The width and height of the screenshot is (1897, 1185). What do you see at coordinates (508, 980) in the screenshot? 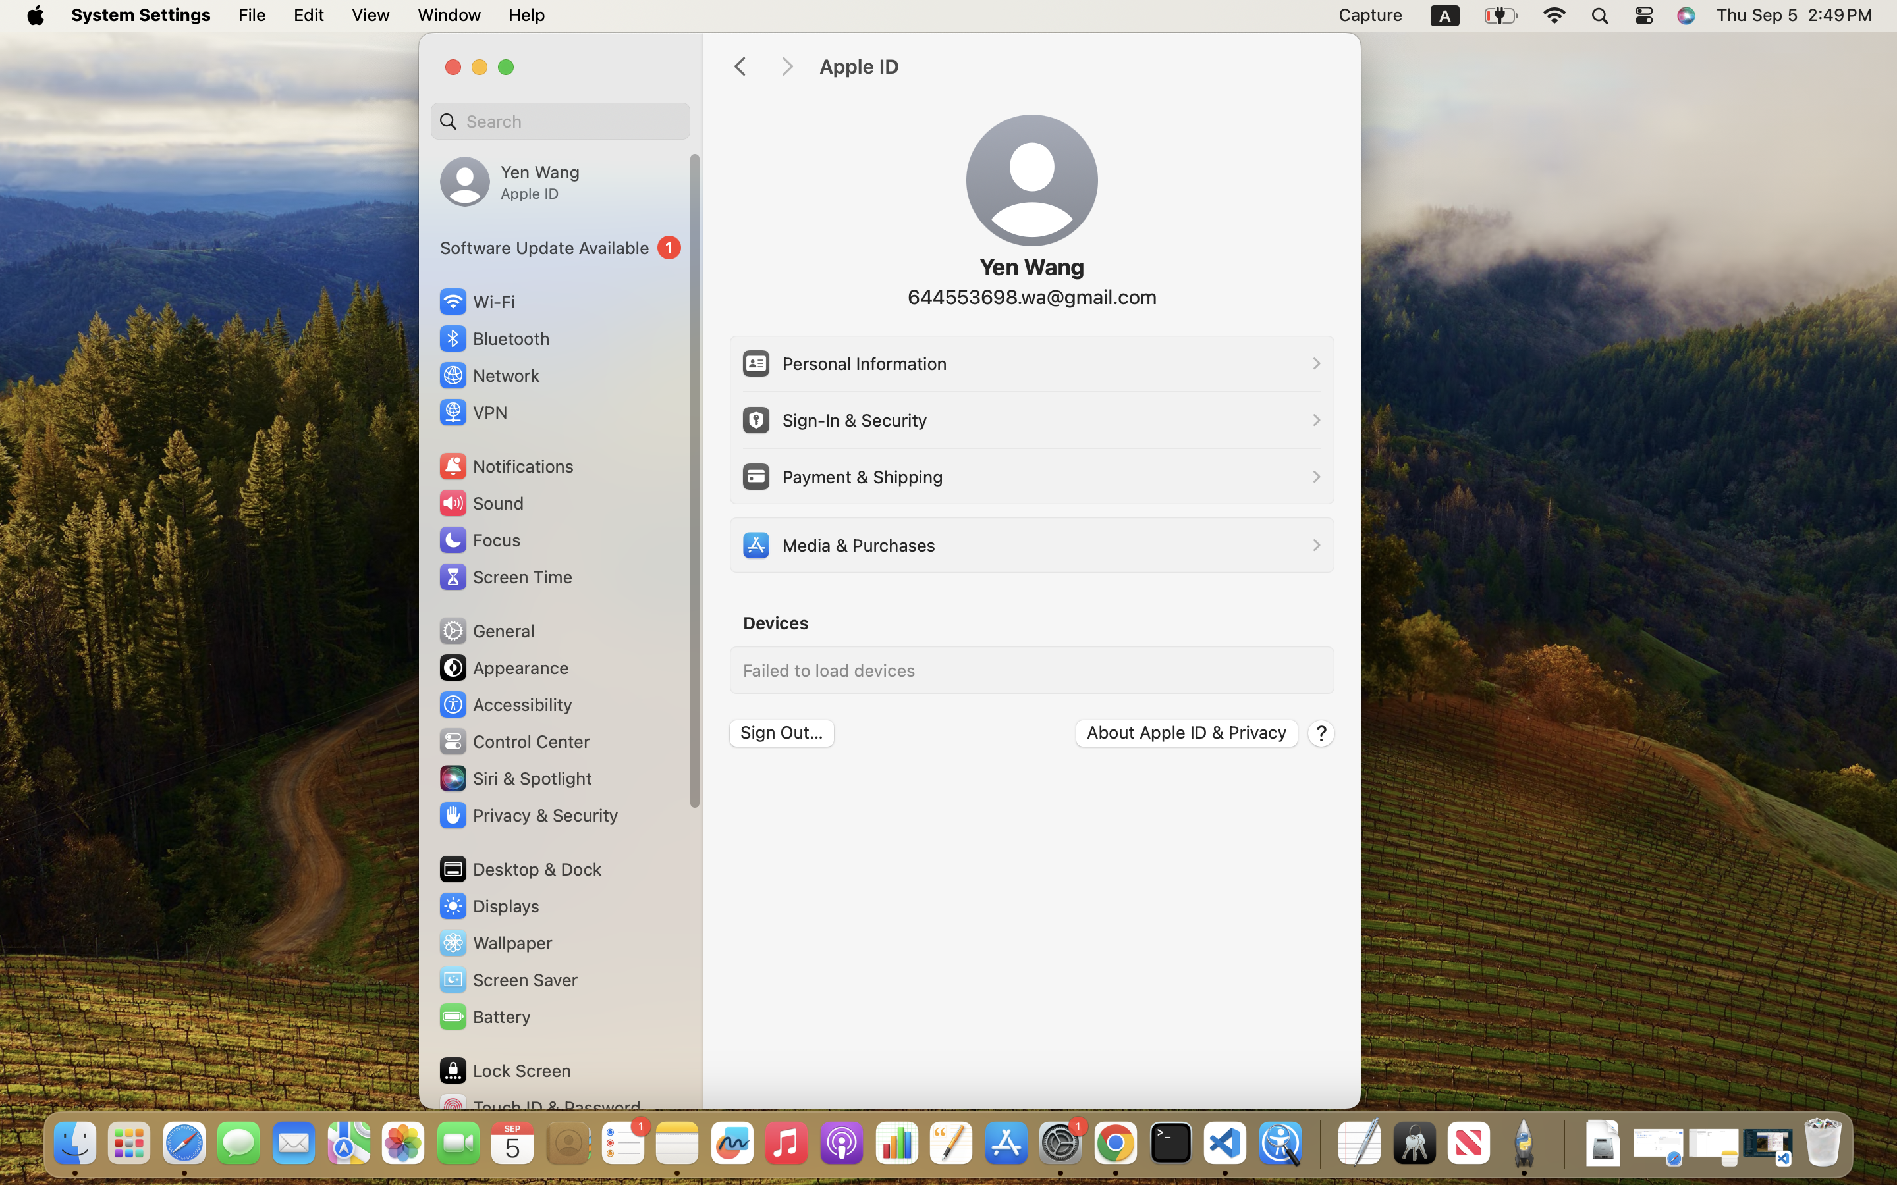
I see `Screen Saver` at bounding box center [508, 980].